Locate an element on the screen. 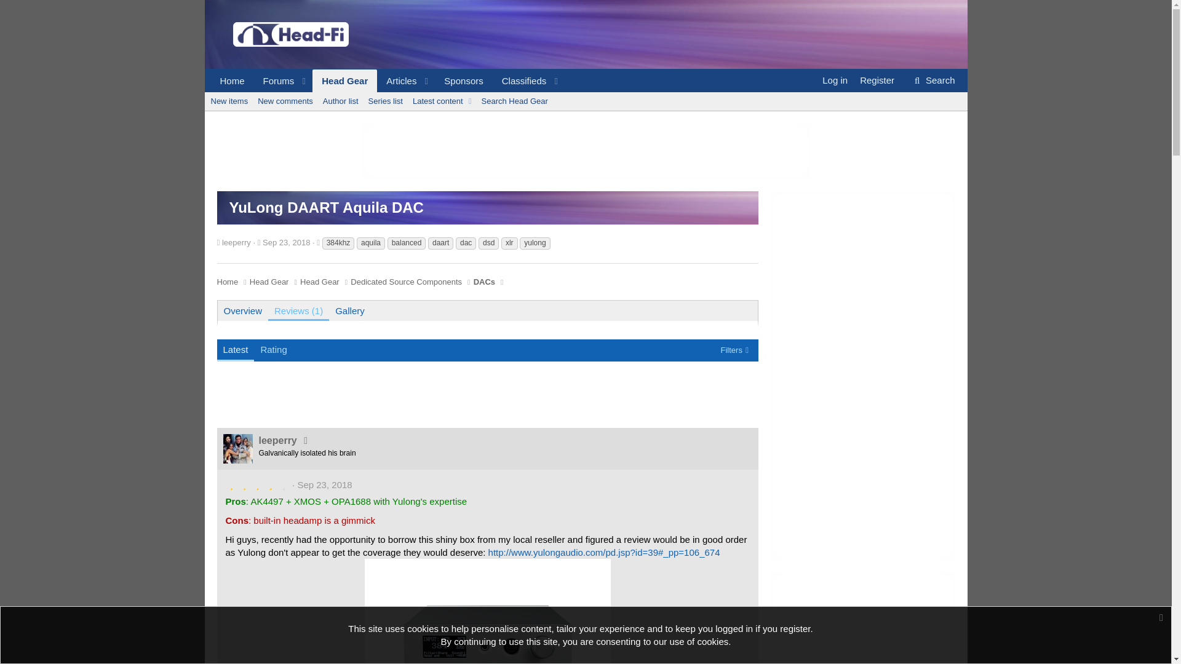 Image resolution: width=1181 pixels, height=664 pixels. Classifieds is located at coordinates (520, 81).